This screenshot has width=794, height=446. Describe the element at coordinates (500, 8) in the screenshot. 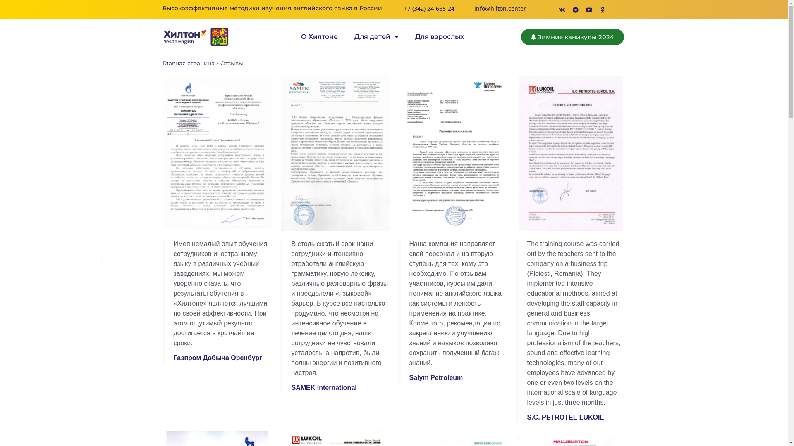

I see `info@hilton.center` at that location.